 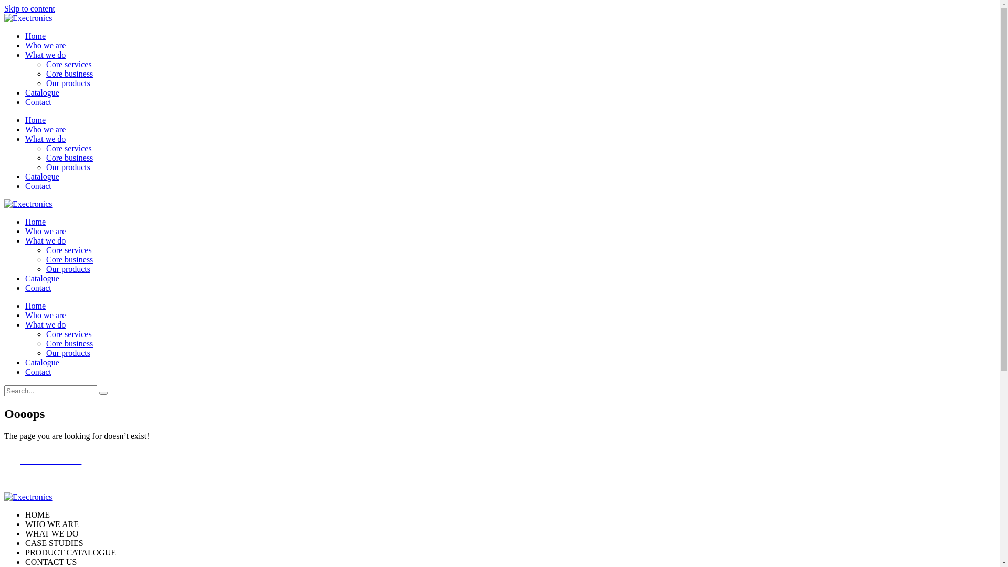 I want to click on Who we are, so click(x=45, y=129).